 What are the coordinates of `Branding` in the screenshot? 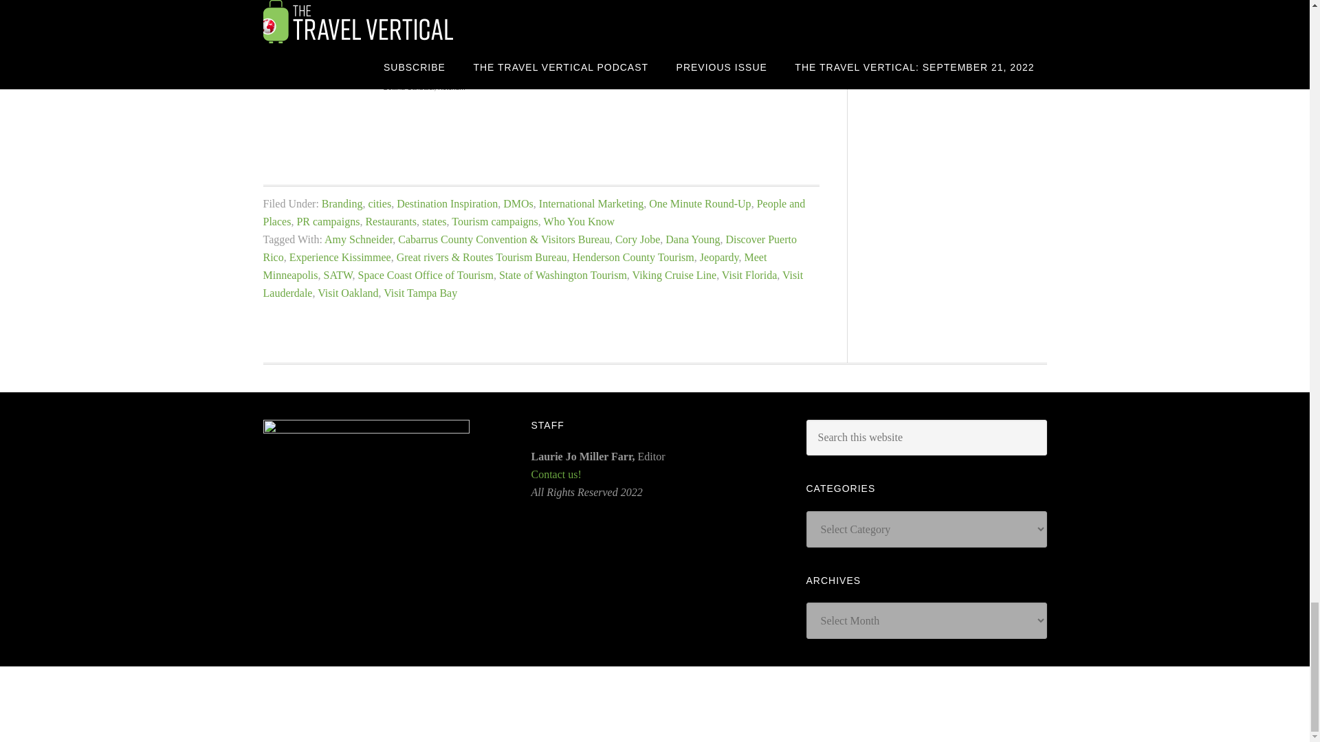 It's located at (342, 203).